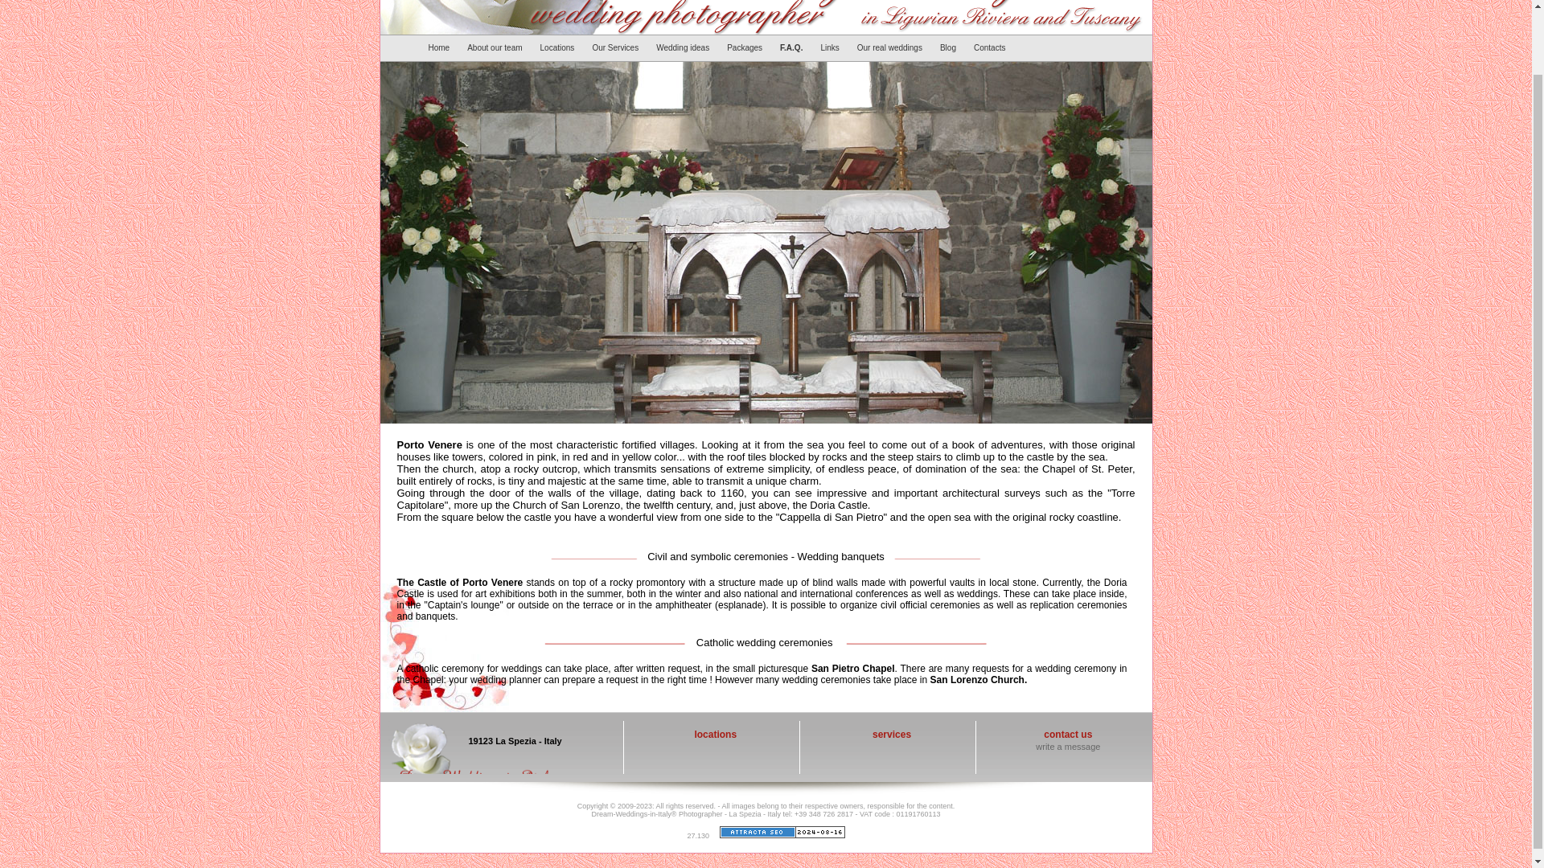 This screenshot has width=1544, height=868. What do you see at coordinates (618, 48) in the screenshot?
I see `Our Services` at bounding box center [618, 48].